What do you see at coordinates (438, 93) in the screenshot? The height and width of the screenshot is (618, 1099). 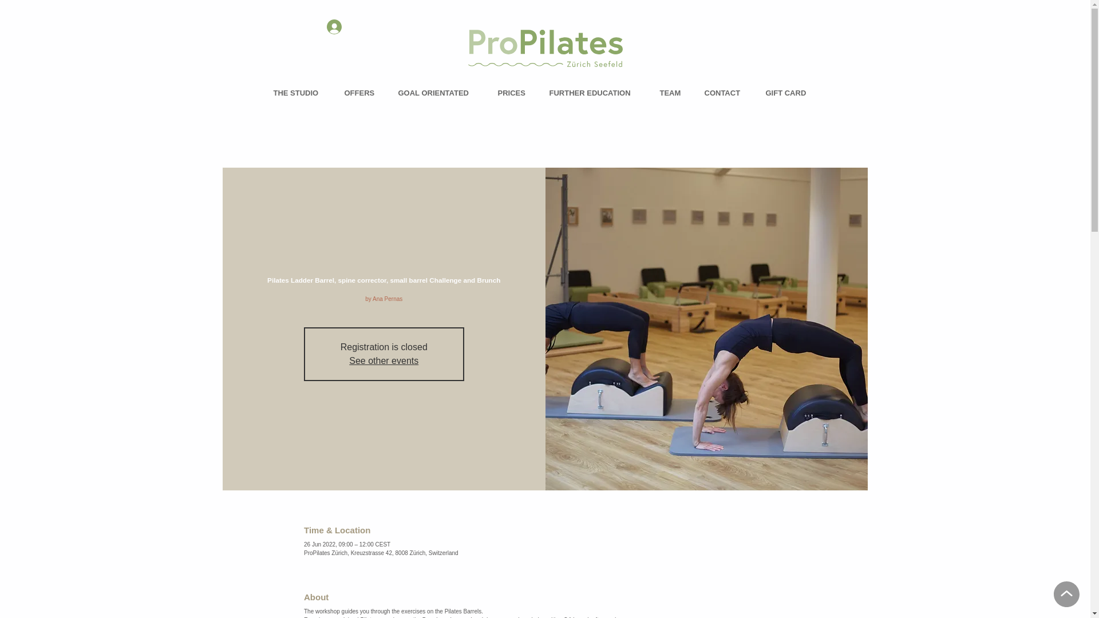 I see `GOAL ORIENTATED` at bounding box center [438, 93].